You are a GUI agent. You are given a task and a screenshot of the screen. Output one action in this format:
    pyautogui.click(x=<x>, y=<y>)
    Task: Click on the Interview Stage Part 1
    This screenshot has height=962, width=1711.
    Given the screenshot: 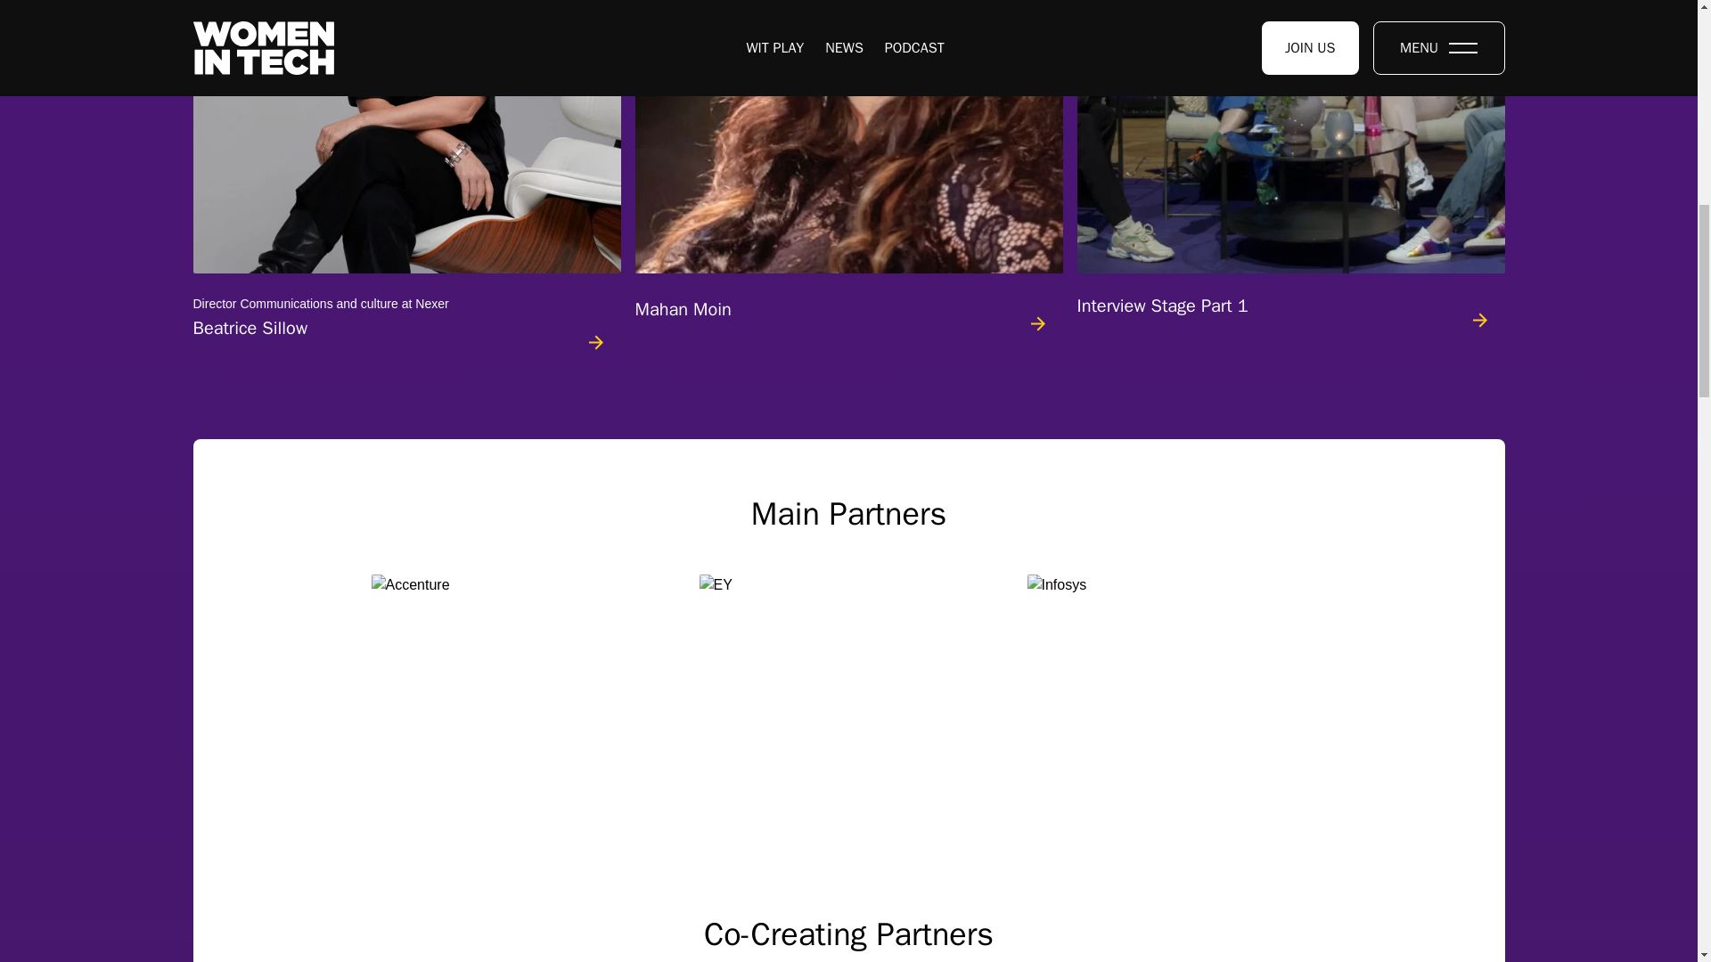 What is the action you would take?
    pyautogui.click(x=405, y=176)
    